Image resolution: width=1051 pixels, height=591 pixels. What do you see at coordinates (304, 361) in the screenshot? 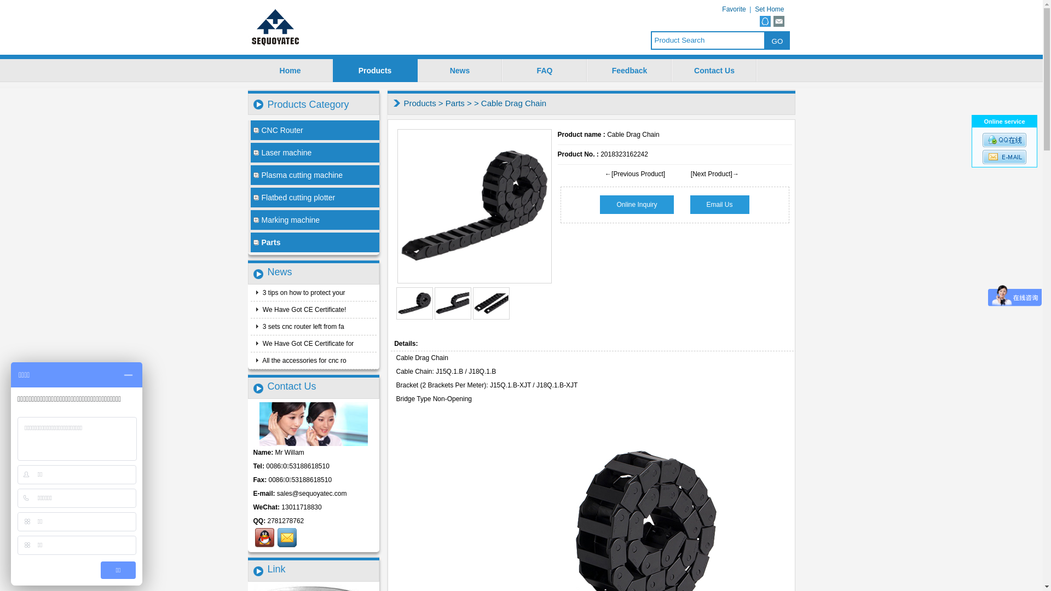
I see ` All the accessories for cnc ro` at bounding box center [304, 361].